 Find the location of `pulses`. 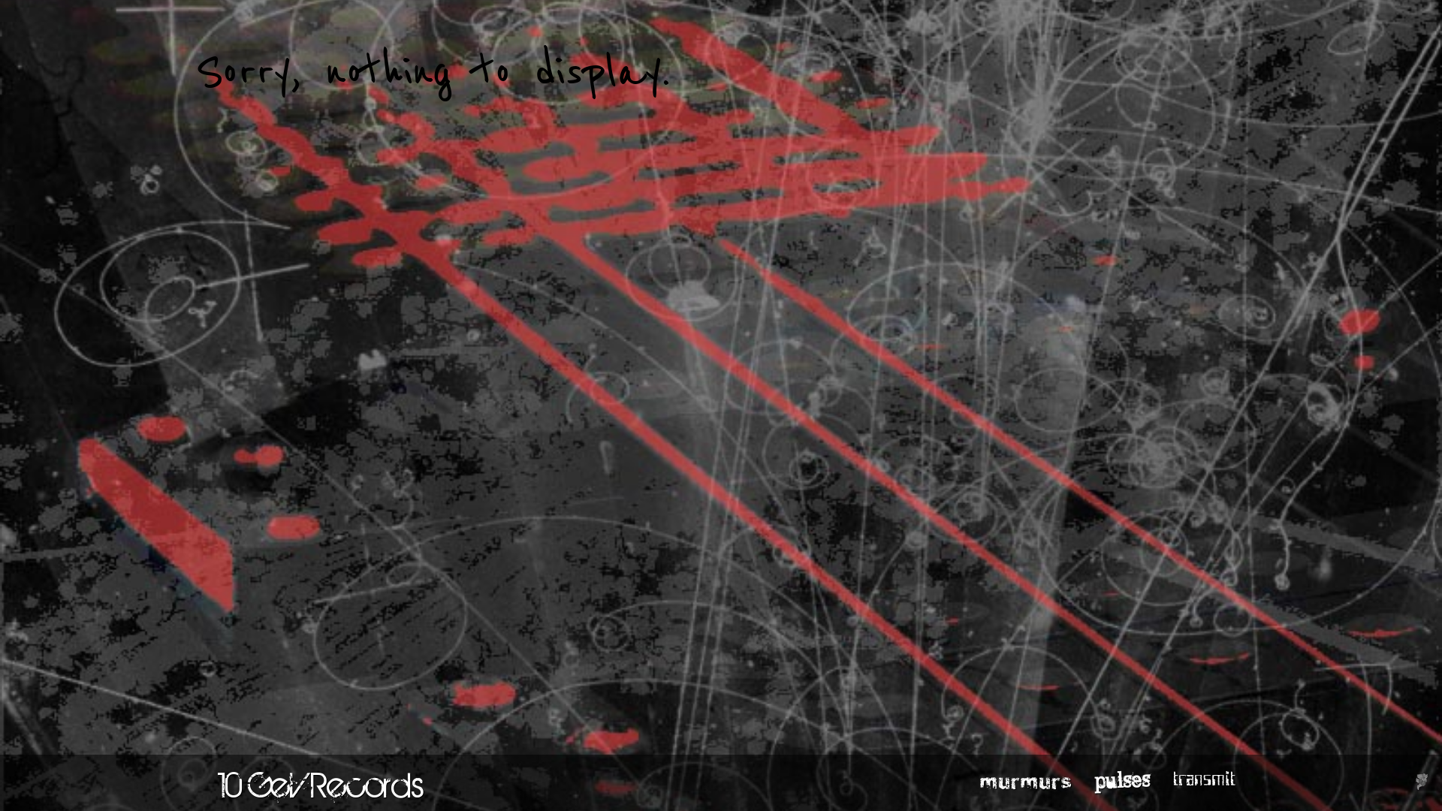

pulses is located at coordinates (1122, 780).